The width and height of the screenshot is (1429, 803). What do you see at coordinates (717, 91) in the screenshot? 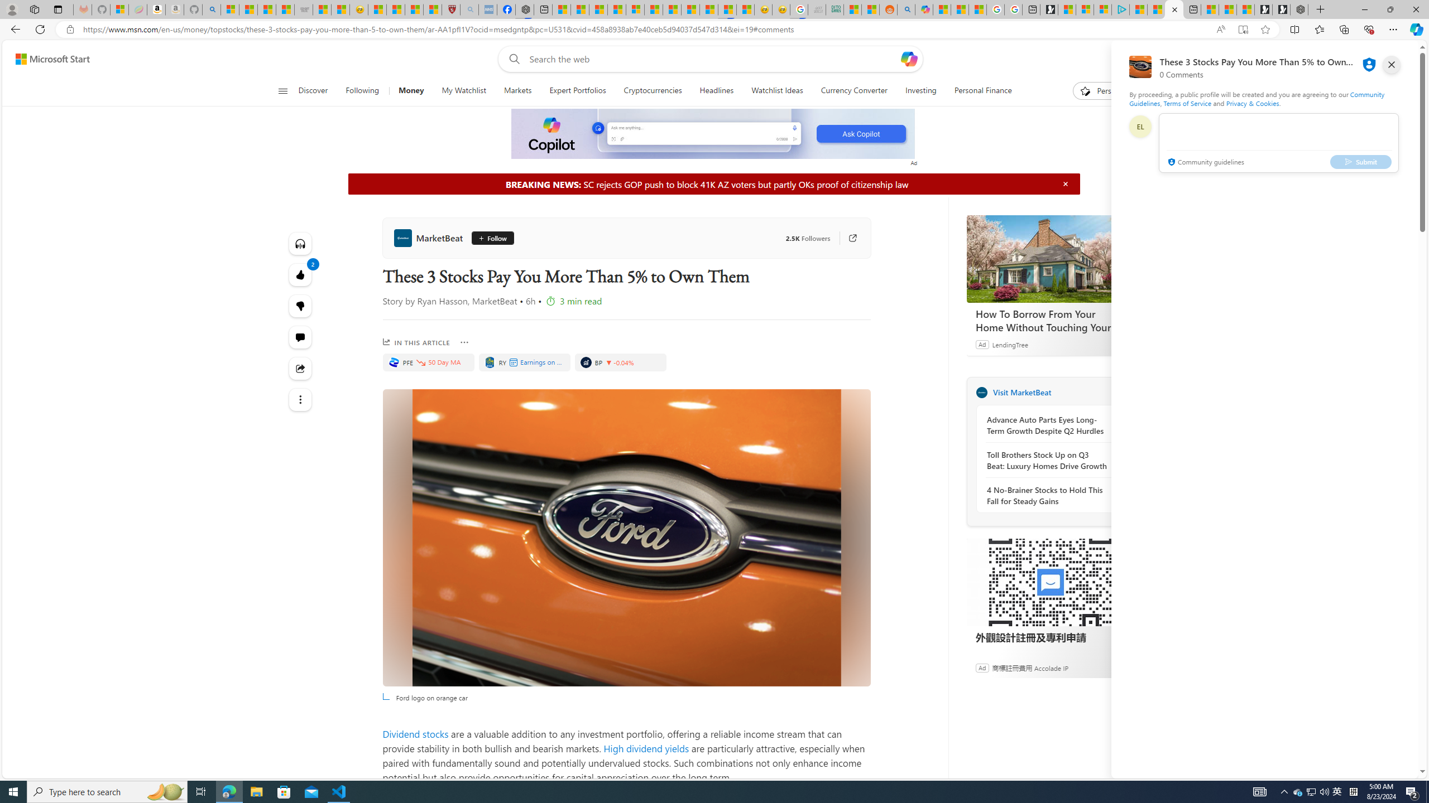
I see `Headlines` at bounding box center [717, 91].